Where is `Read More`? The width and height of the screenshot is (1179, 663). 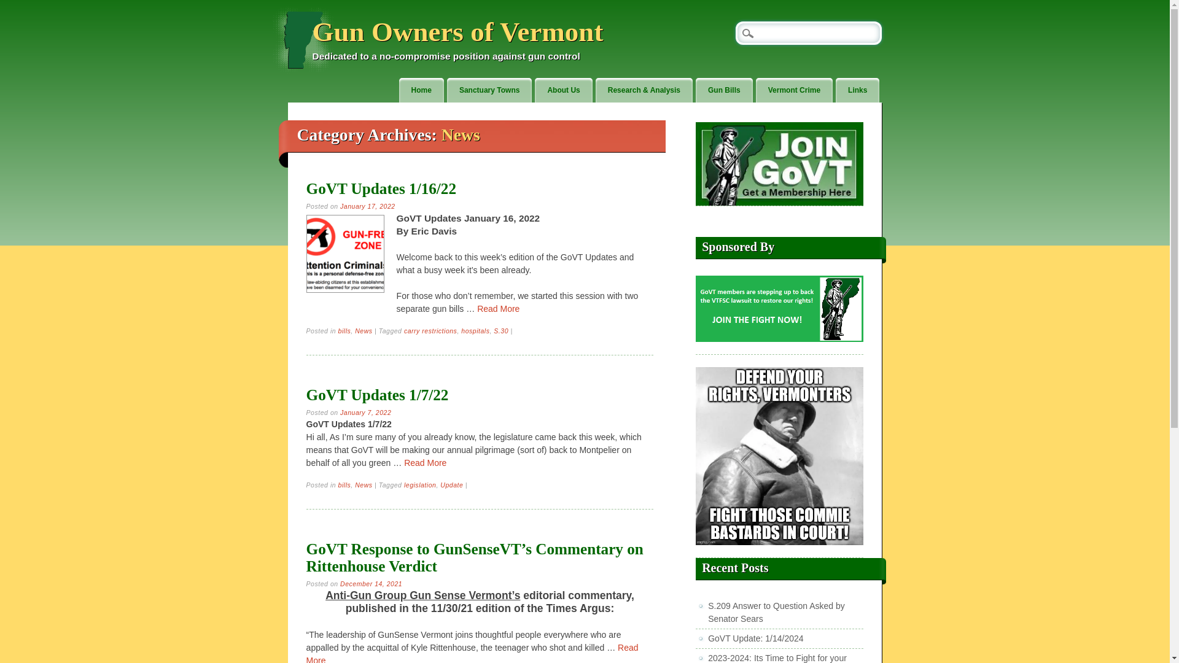
Read More is located at coordinates (425, 463).